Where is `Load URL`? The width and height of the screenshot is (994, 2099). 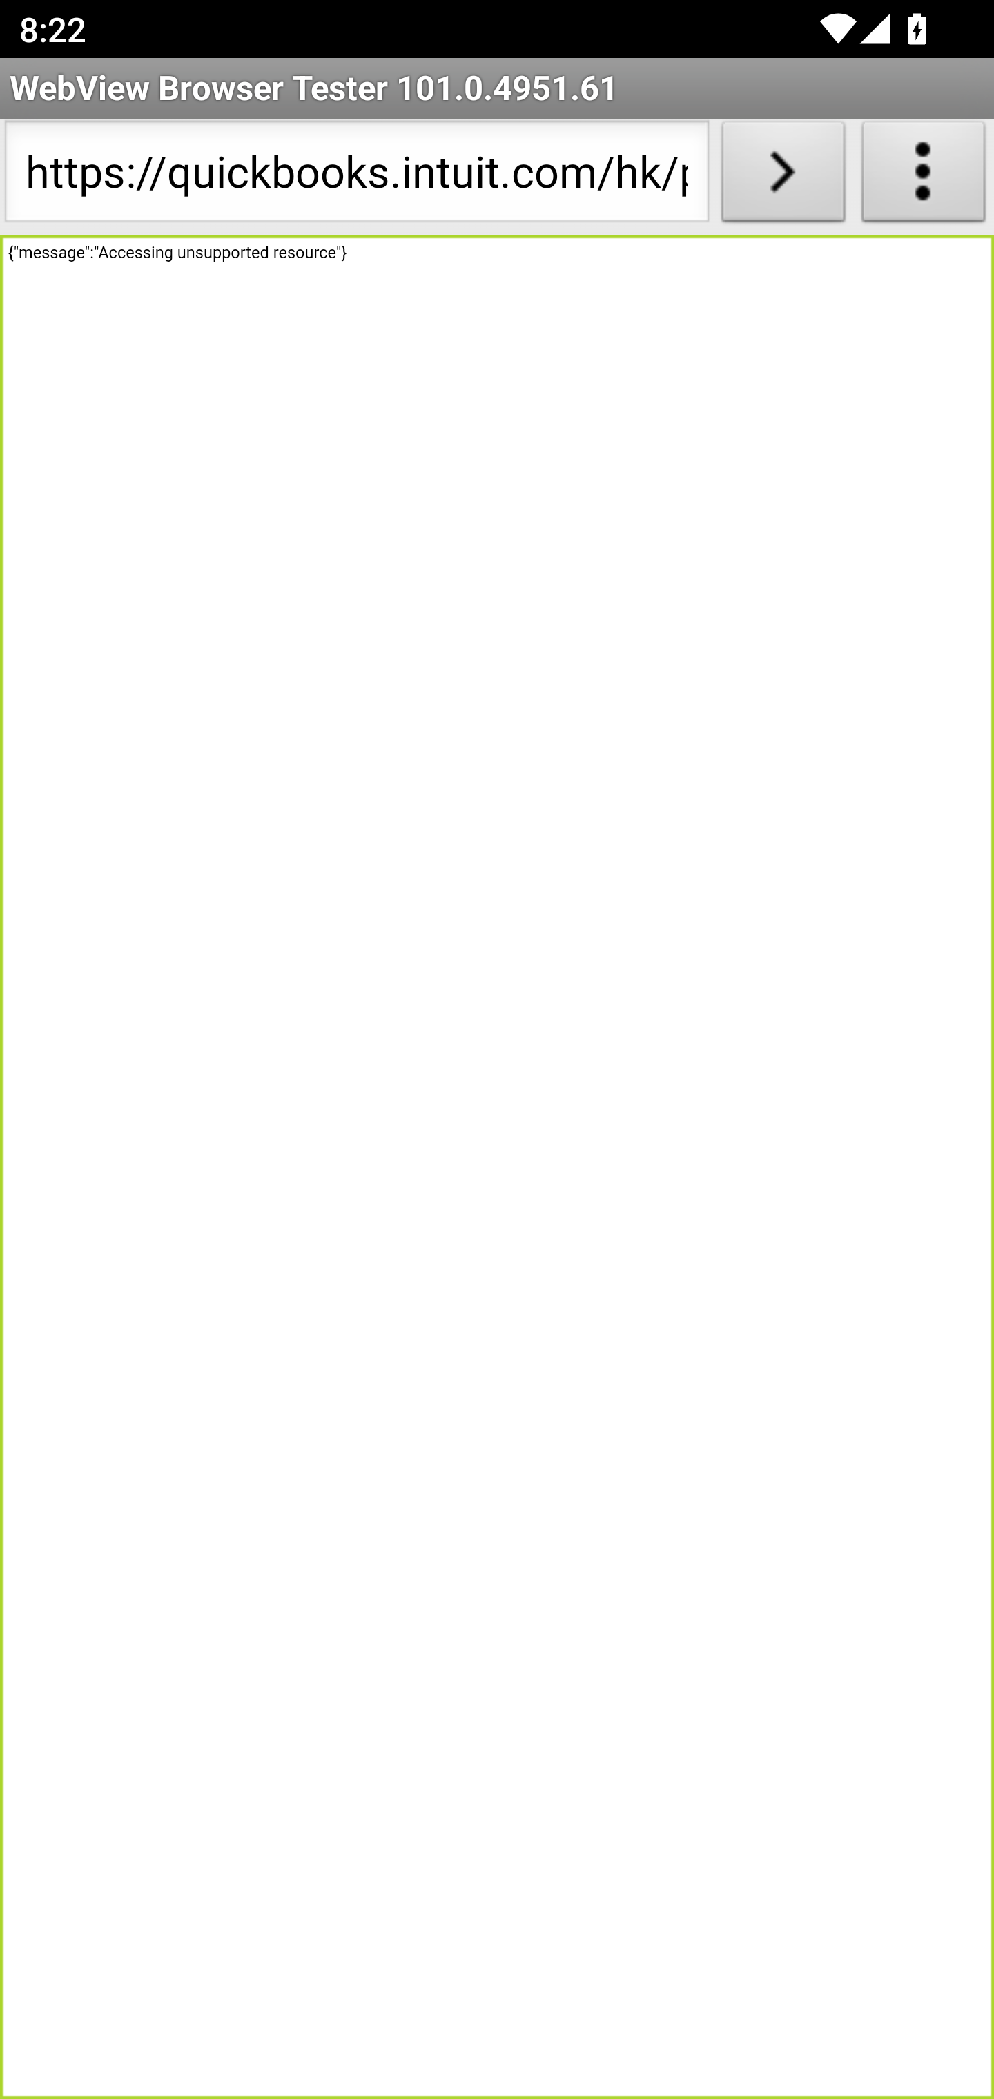
Load URL is located at coordinates (783, 177).